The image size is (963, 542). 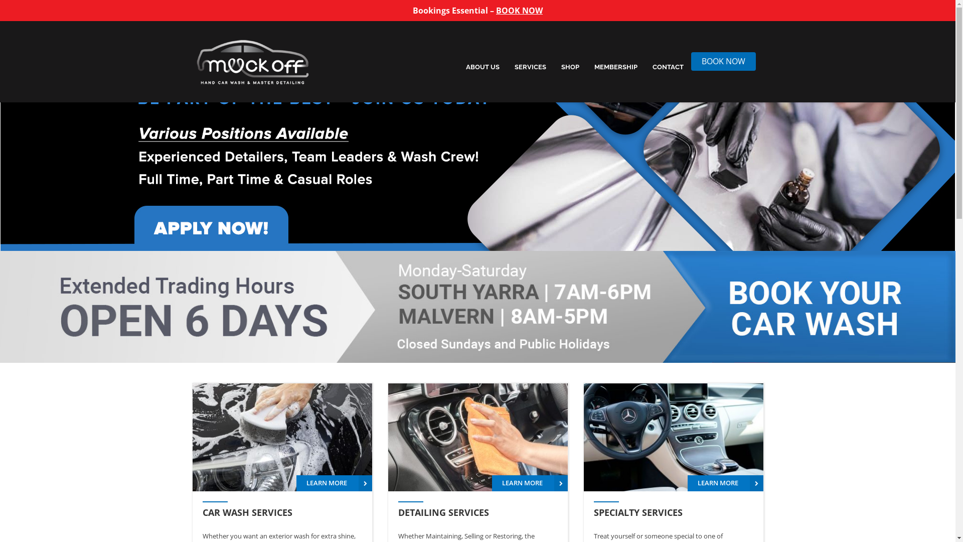 I want to click on recruitment-banner, so click(x=477, y=125).